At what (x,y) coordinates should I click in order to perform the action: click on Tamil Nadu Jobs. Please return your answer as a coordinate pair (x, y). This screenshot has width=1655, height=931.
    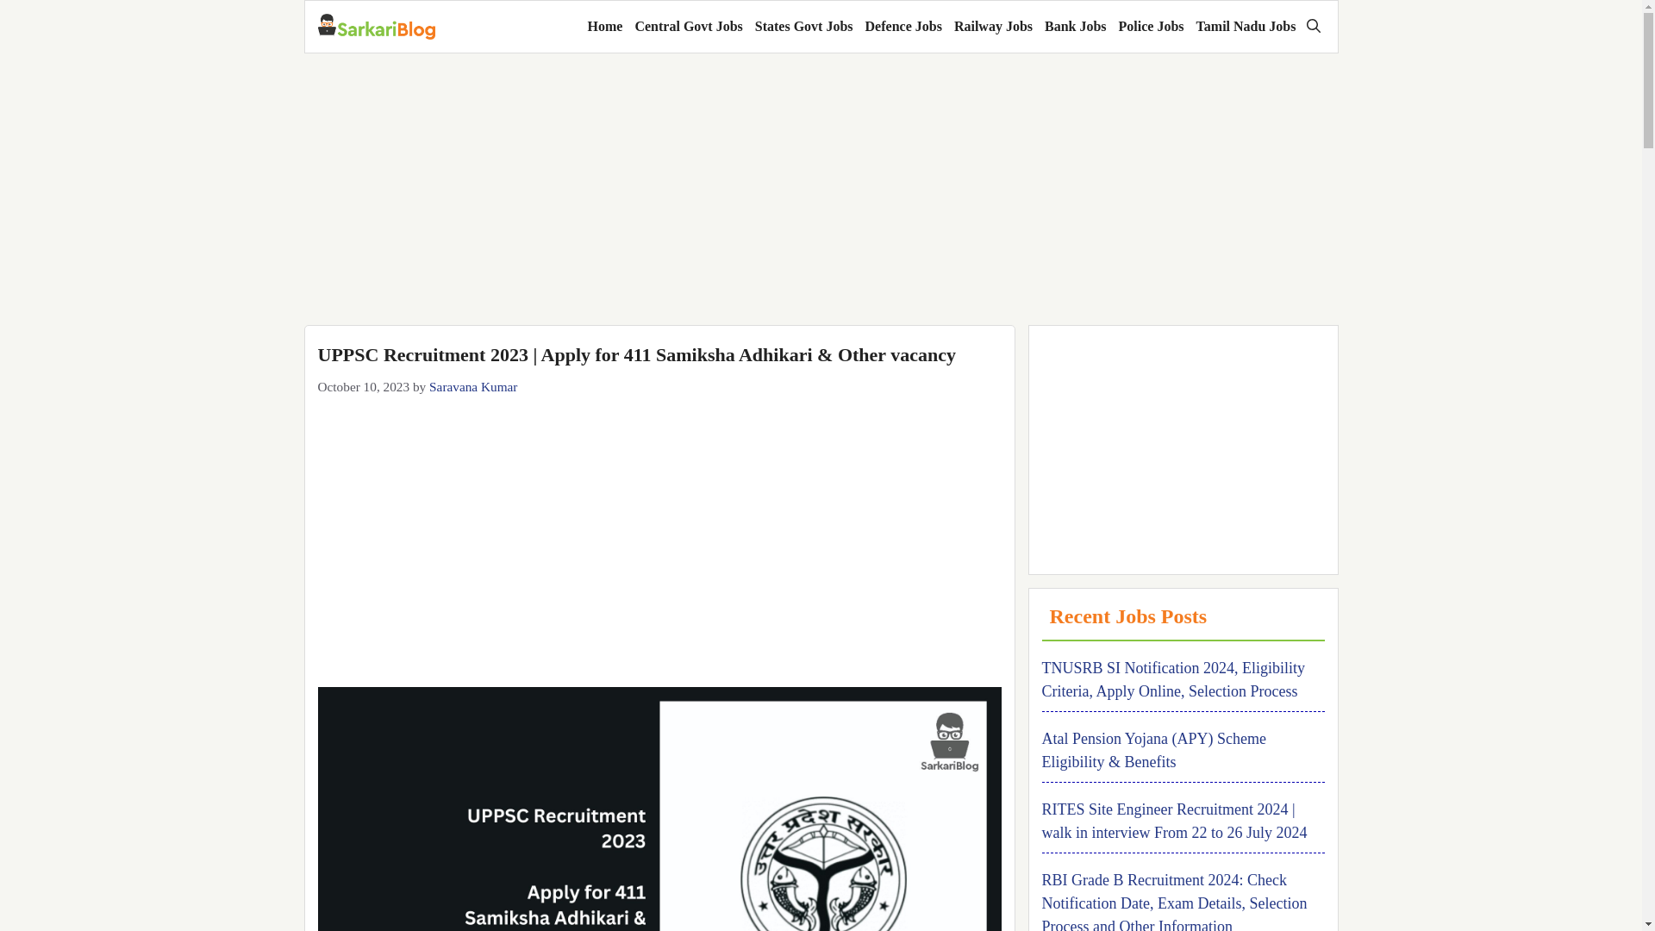
    Looking at the image, I should click on (1246, 26).